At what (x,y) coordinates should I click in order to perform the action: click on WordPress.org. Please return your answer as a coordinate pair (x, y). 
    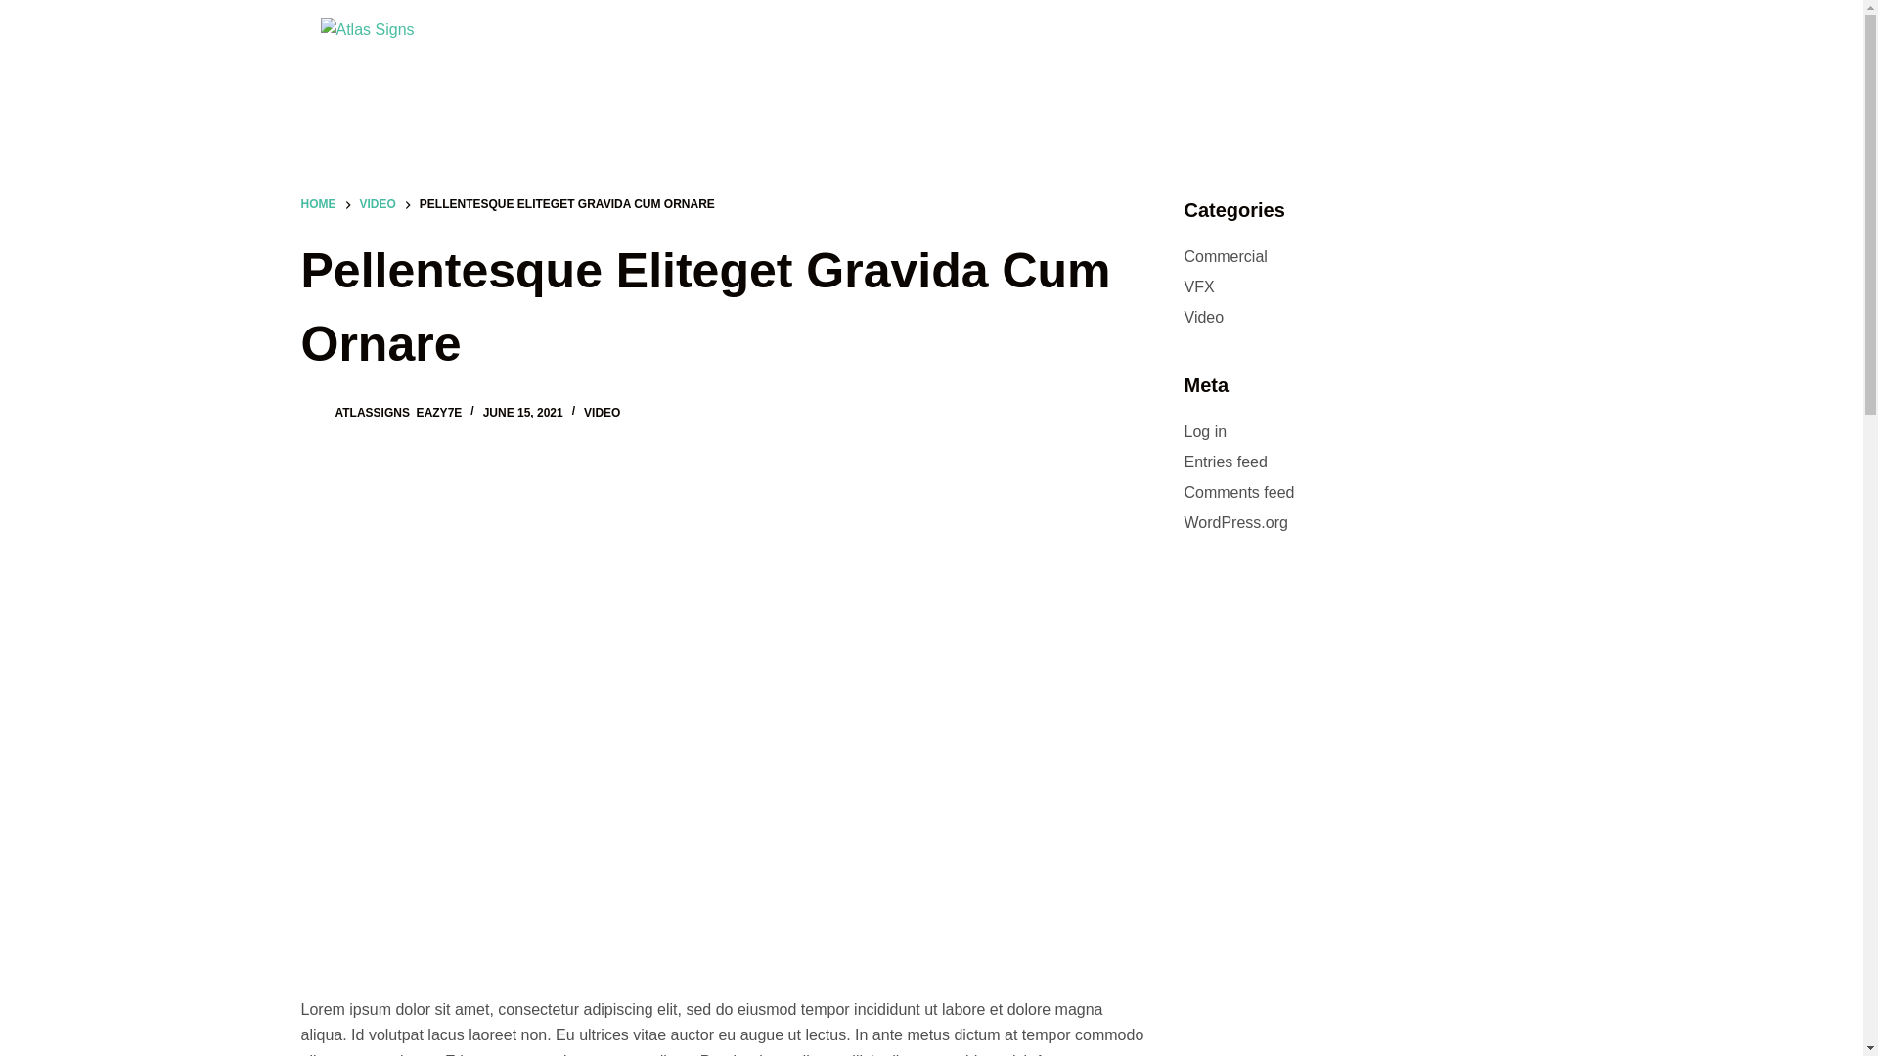
    Looking at the image, I should click on (1235, 522).